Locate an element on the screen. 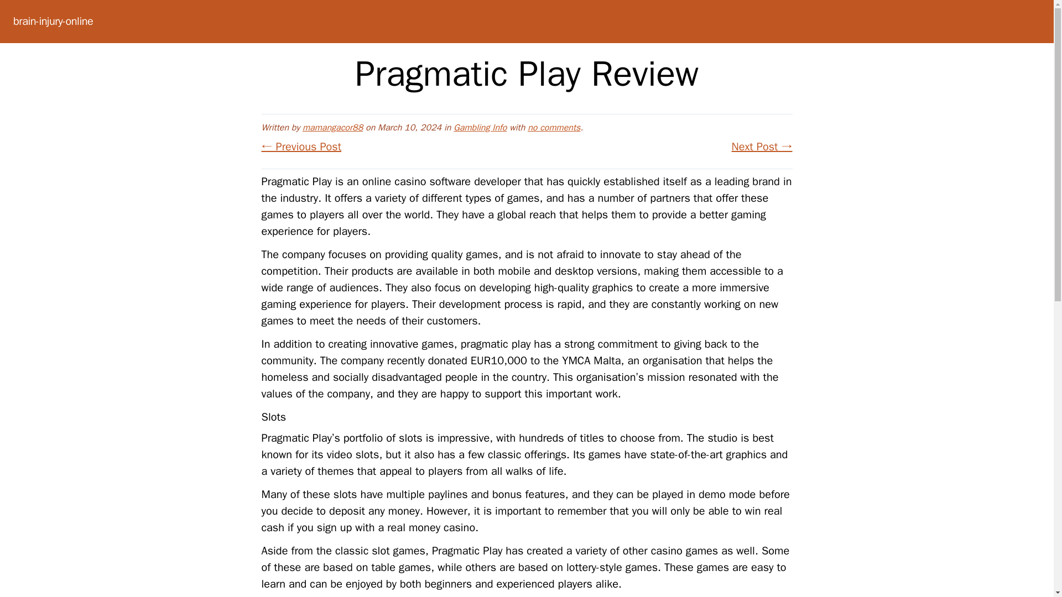 The height and width of the screenshot is (597, 1062). no comments is located at coordinates (554, 127).